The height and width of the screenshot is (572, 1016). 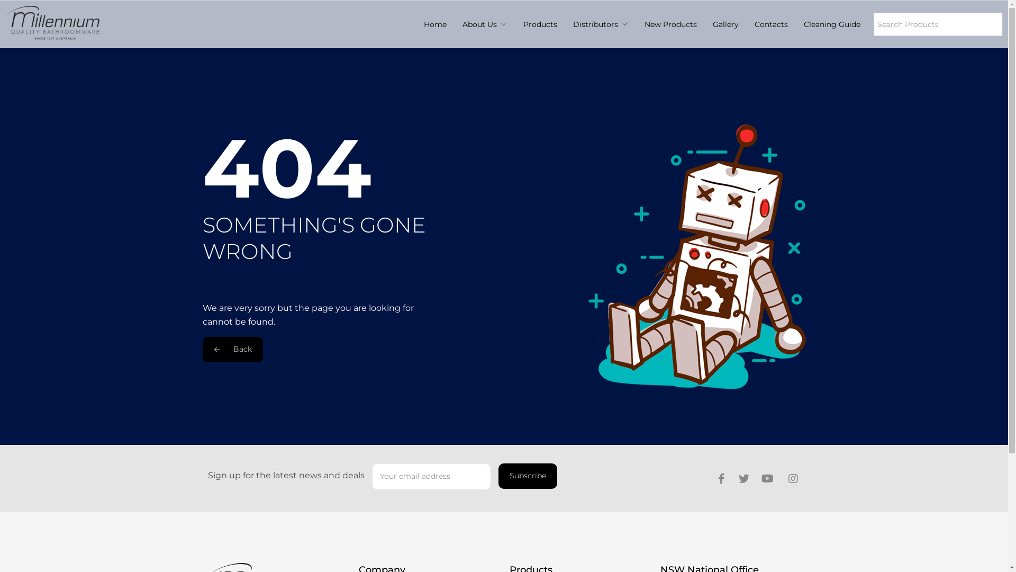 What do you see at coordinates (435, 24) in the screenshot?
I see `Home` at bounding box center [435, 24].